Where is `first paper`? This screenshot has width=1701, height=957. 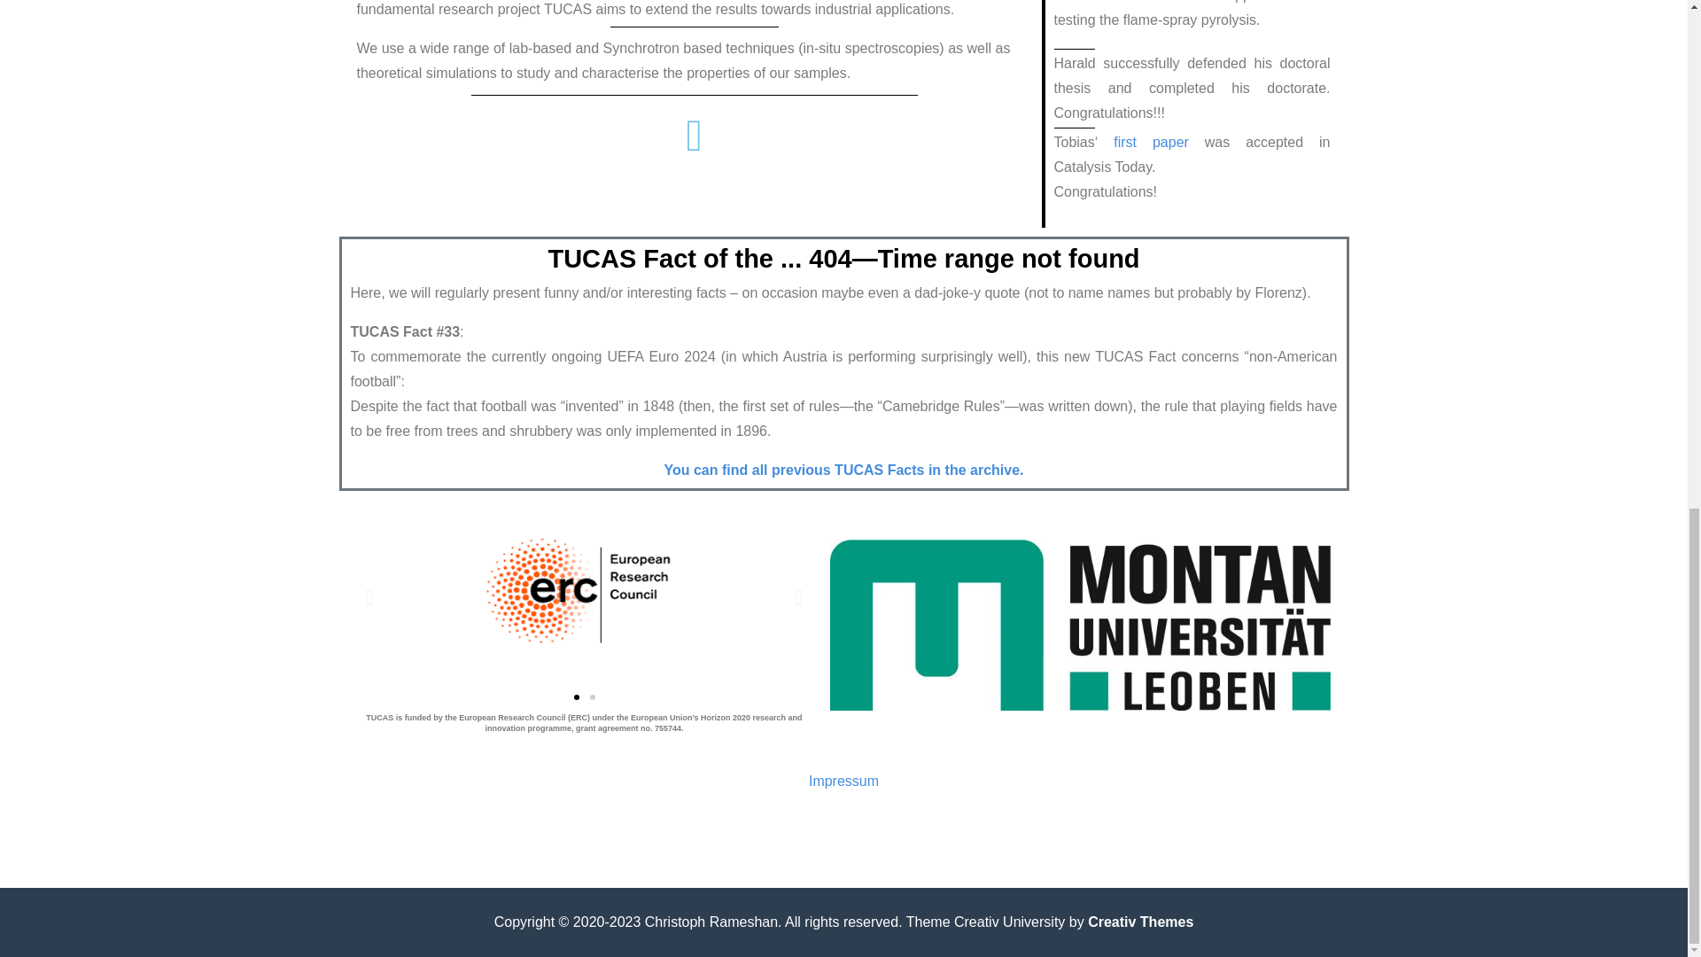 first paper is located at coordinates (1152, 142).